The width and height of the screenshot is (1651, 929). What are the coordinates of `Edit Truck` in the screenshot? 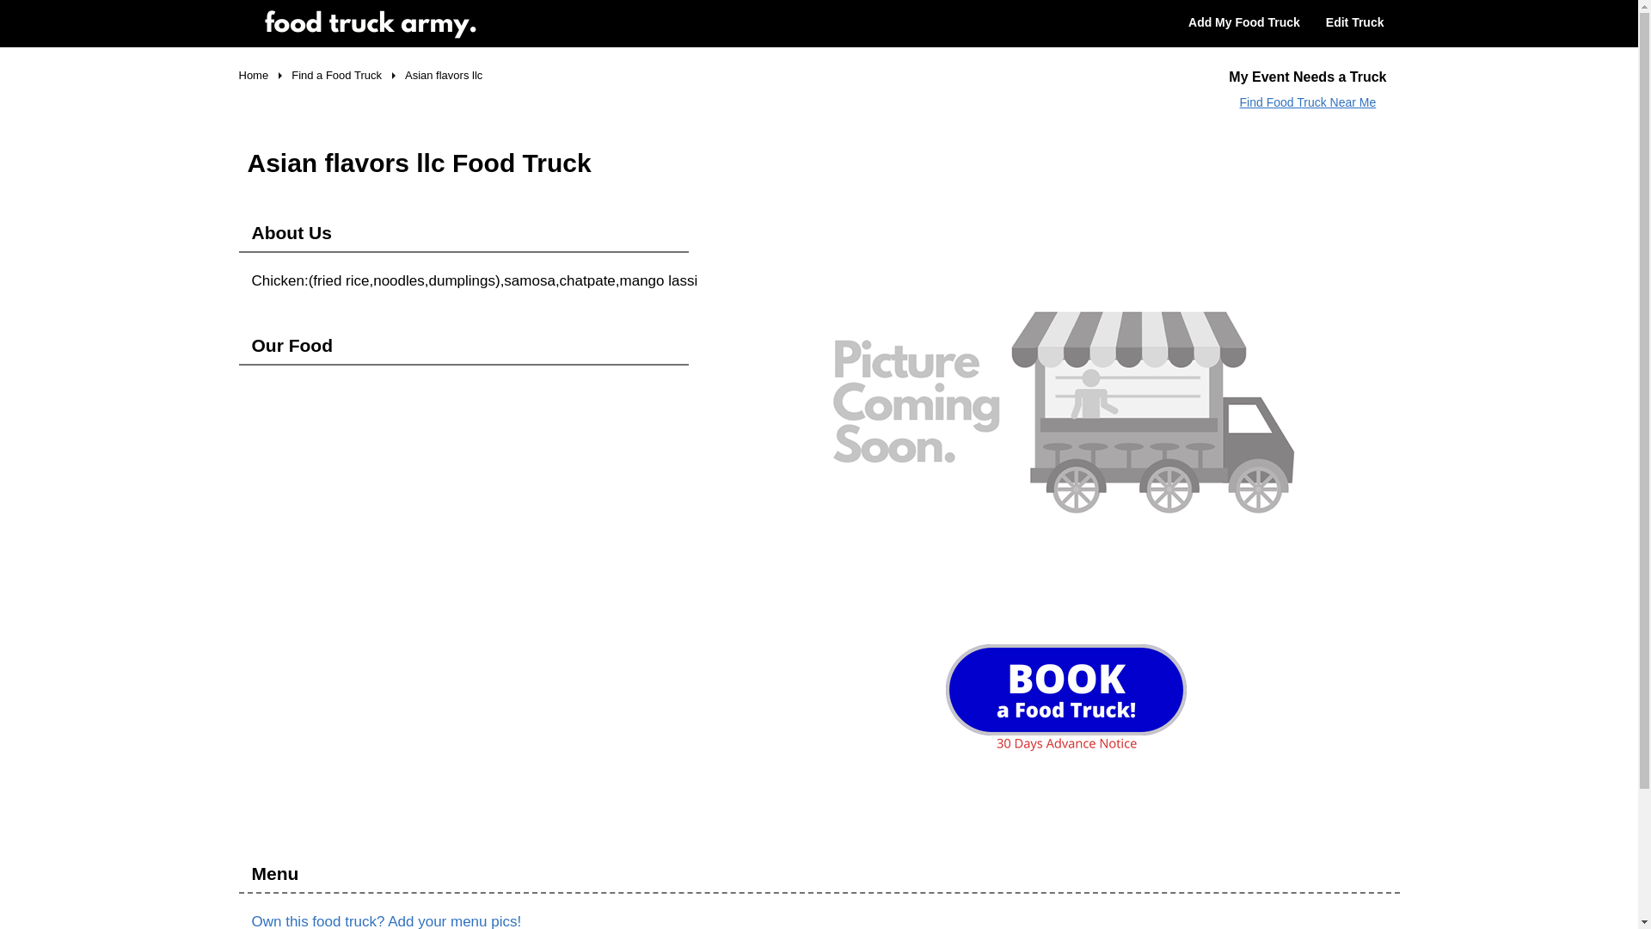 It's located at (1355, 22).